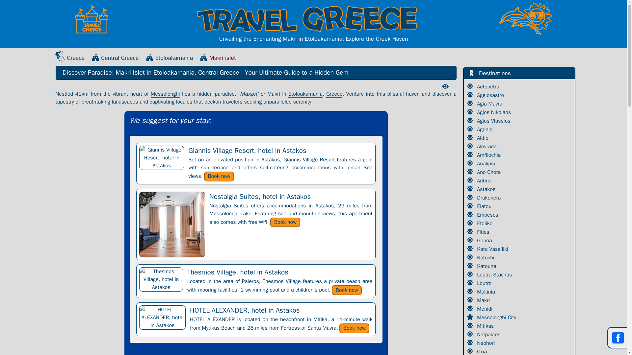 The width and height of the screenshot is (632, 355). Describe the element at coordinates (487, 189) in the screenshot. I see `Astakos` at that location.